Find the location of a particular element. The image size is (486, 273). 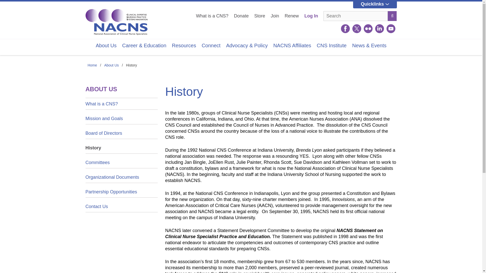

Join is located at coordinates (275, 16).